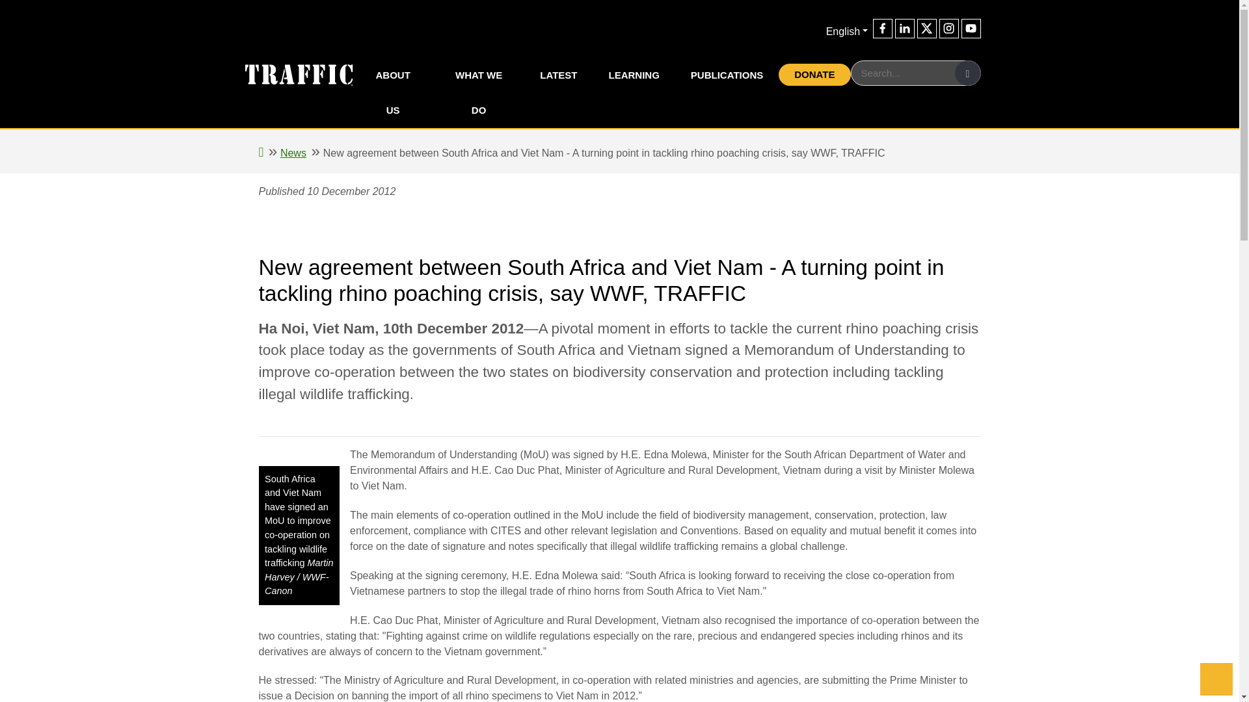 This screenshot has width=1249, height=702. Describe the element at coordinates (814, 74) in the screenshot. I see `DONATE` at that location.